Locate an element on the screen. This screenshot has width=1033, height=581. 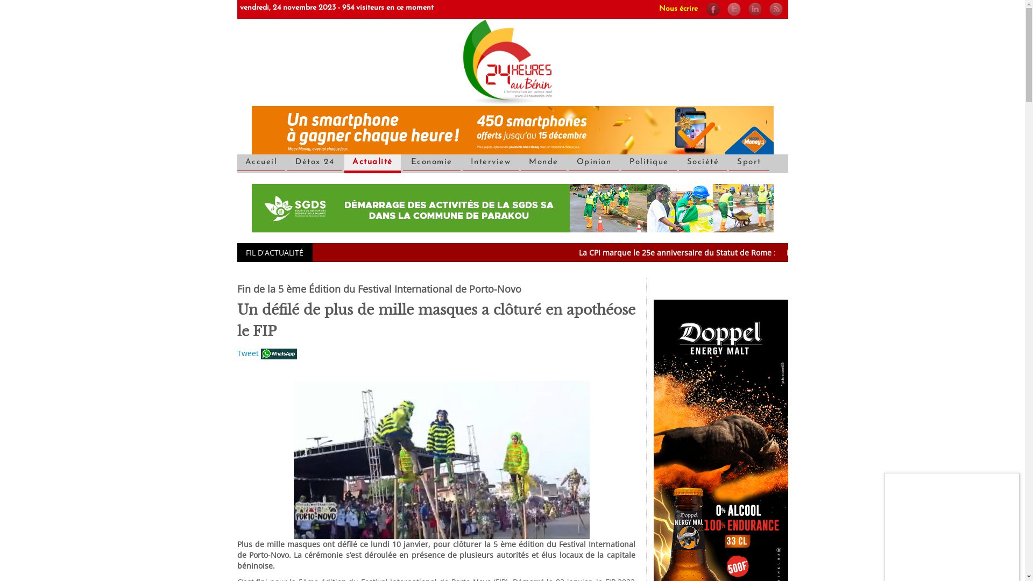
Accueil is located at coordinates (261, 162).